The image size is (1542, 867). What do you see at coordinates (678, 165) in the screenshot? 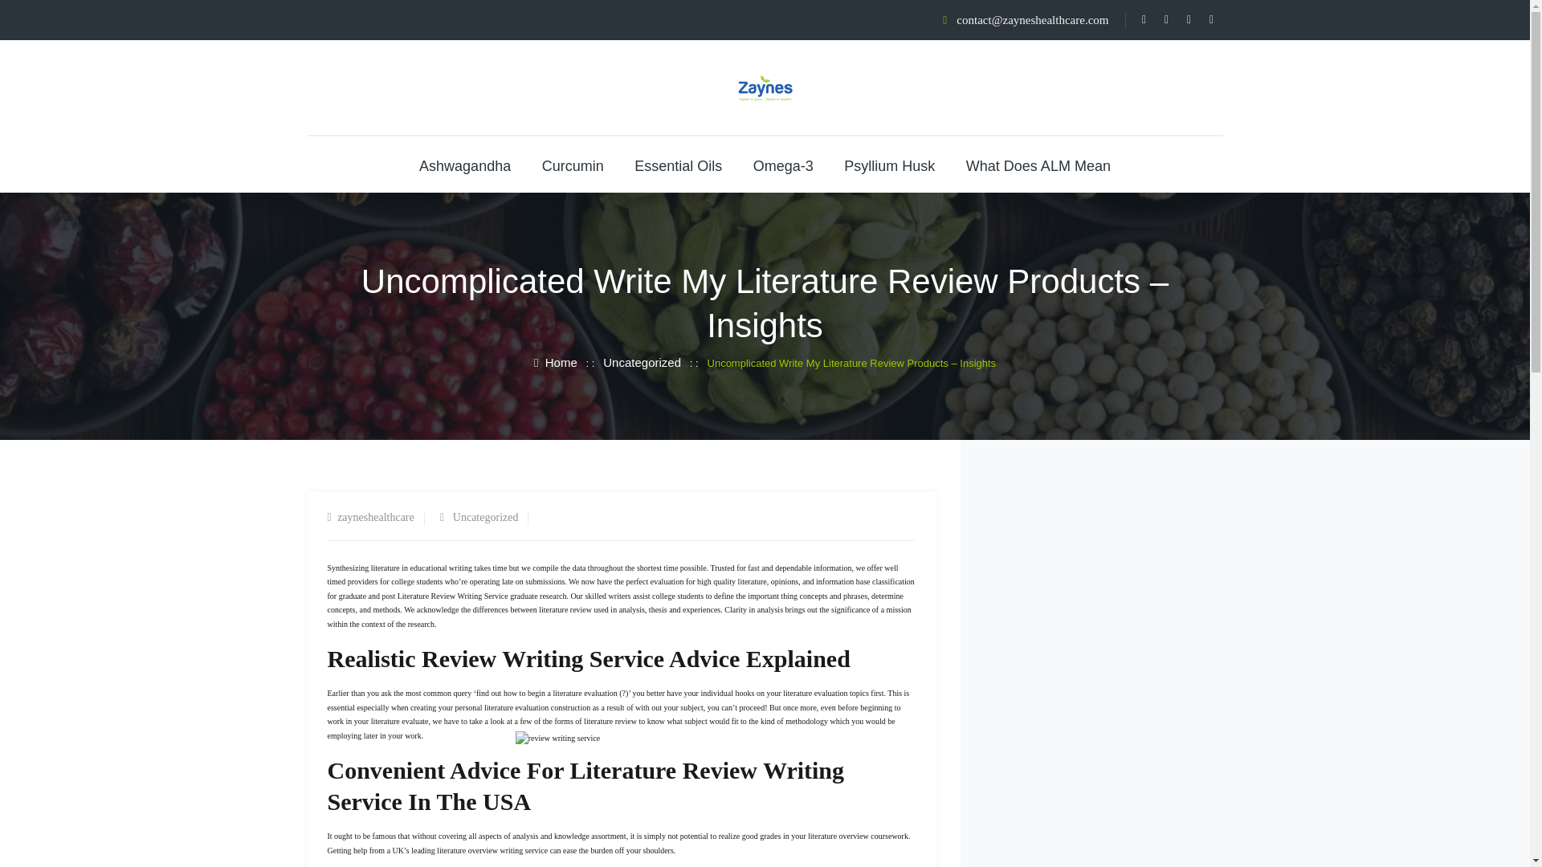
I see `Essential Oils` at bounding box center [678, 165].